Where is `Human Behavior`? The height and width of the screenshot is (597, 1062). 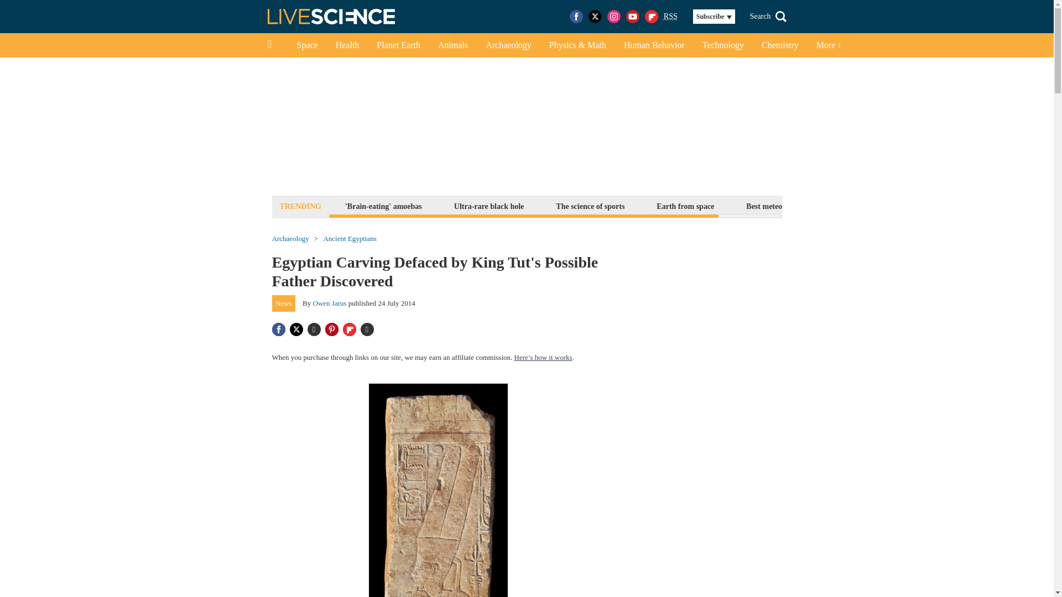 Human Behavior is located at coordinates (654, 45).